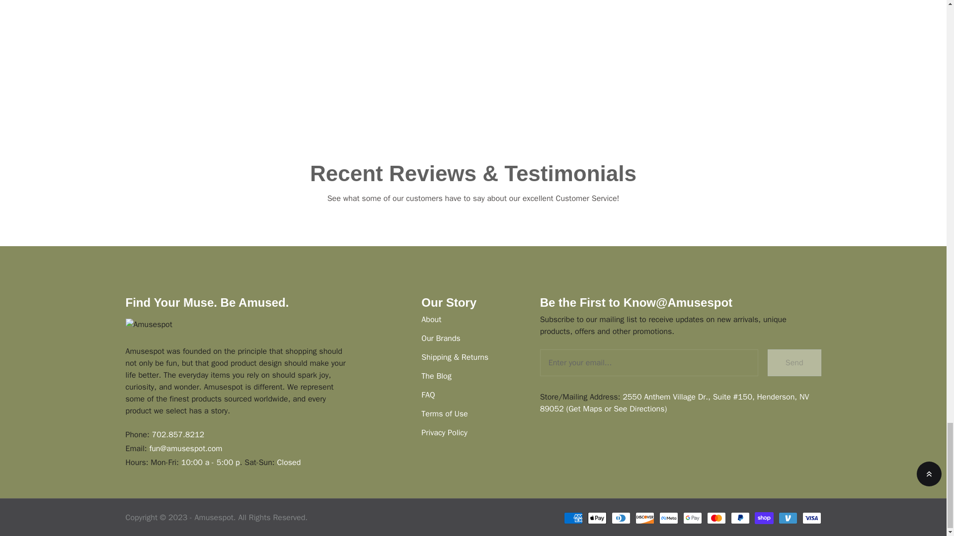 The width and height of the screenshot is (954, 536). What do you see at coordinates (596, 518) in the screenshot?
I see `Apple Pay` at bounding box center [596, 518].